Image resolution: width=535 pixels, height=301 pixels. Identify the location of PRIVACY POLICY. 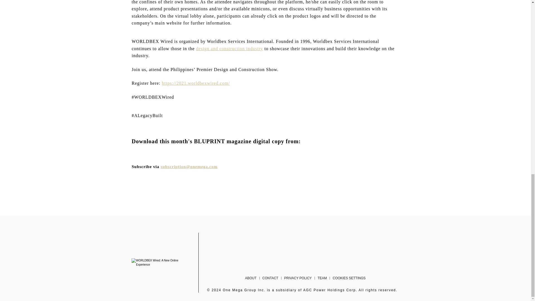
(298, 278).